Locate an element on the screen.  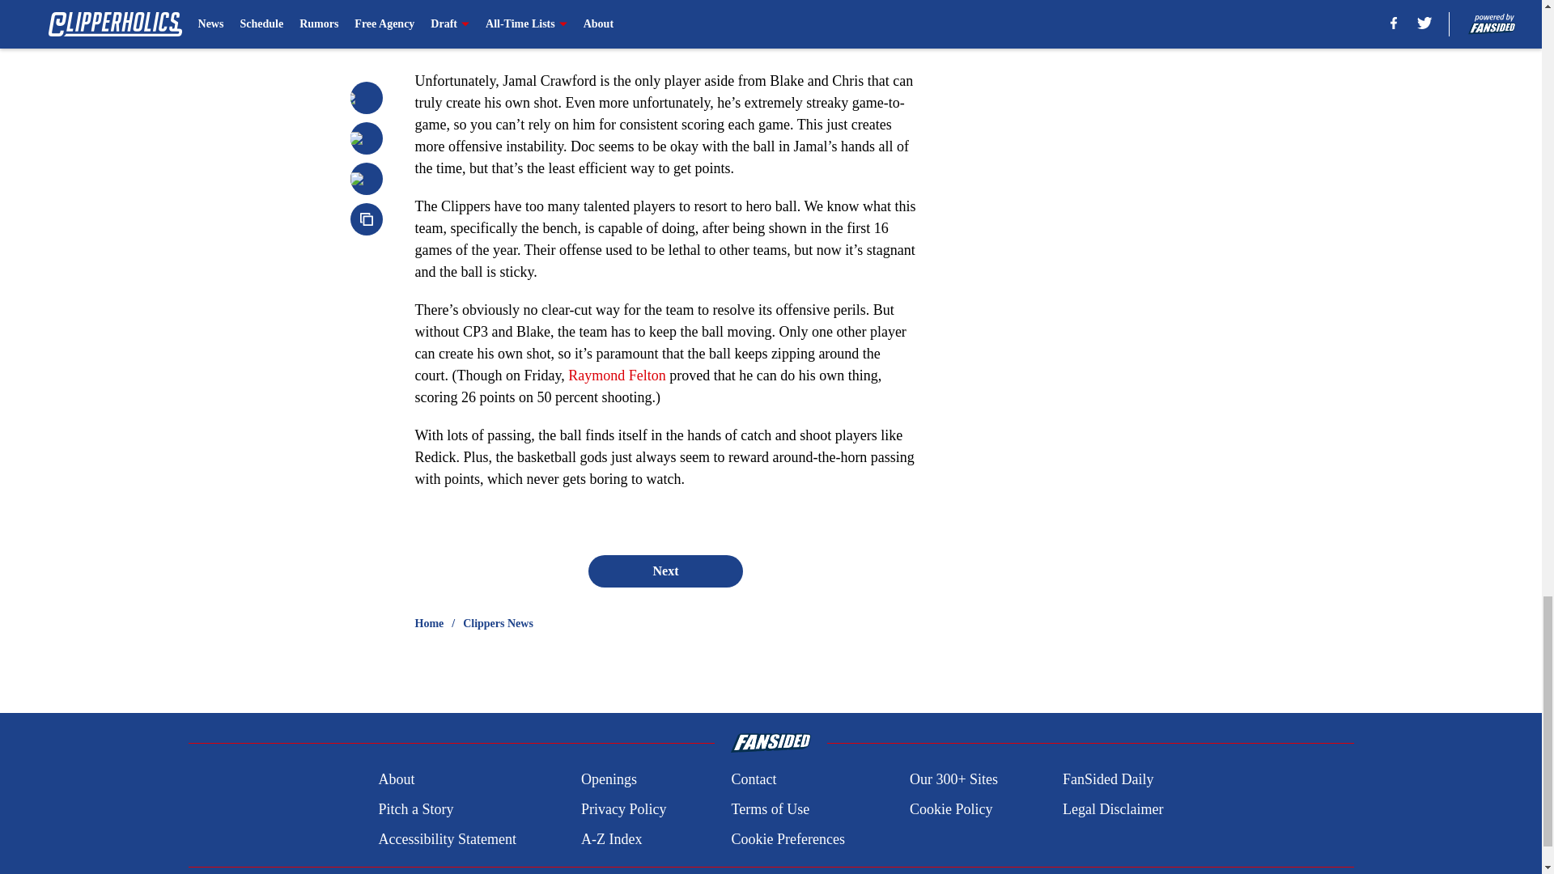
About is located at coordinates (396, 780).